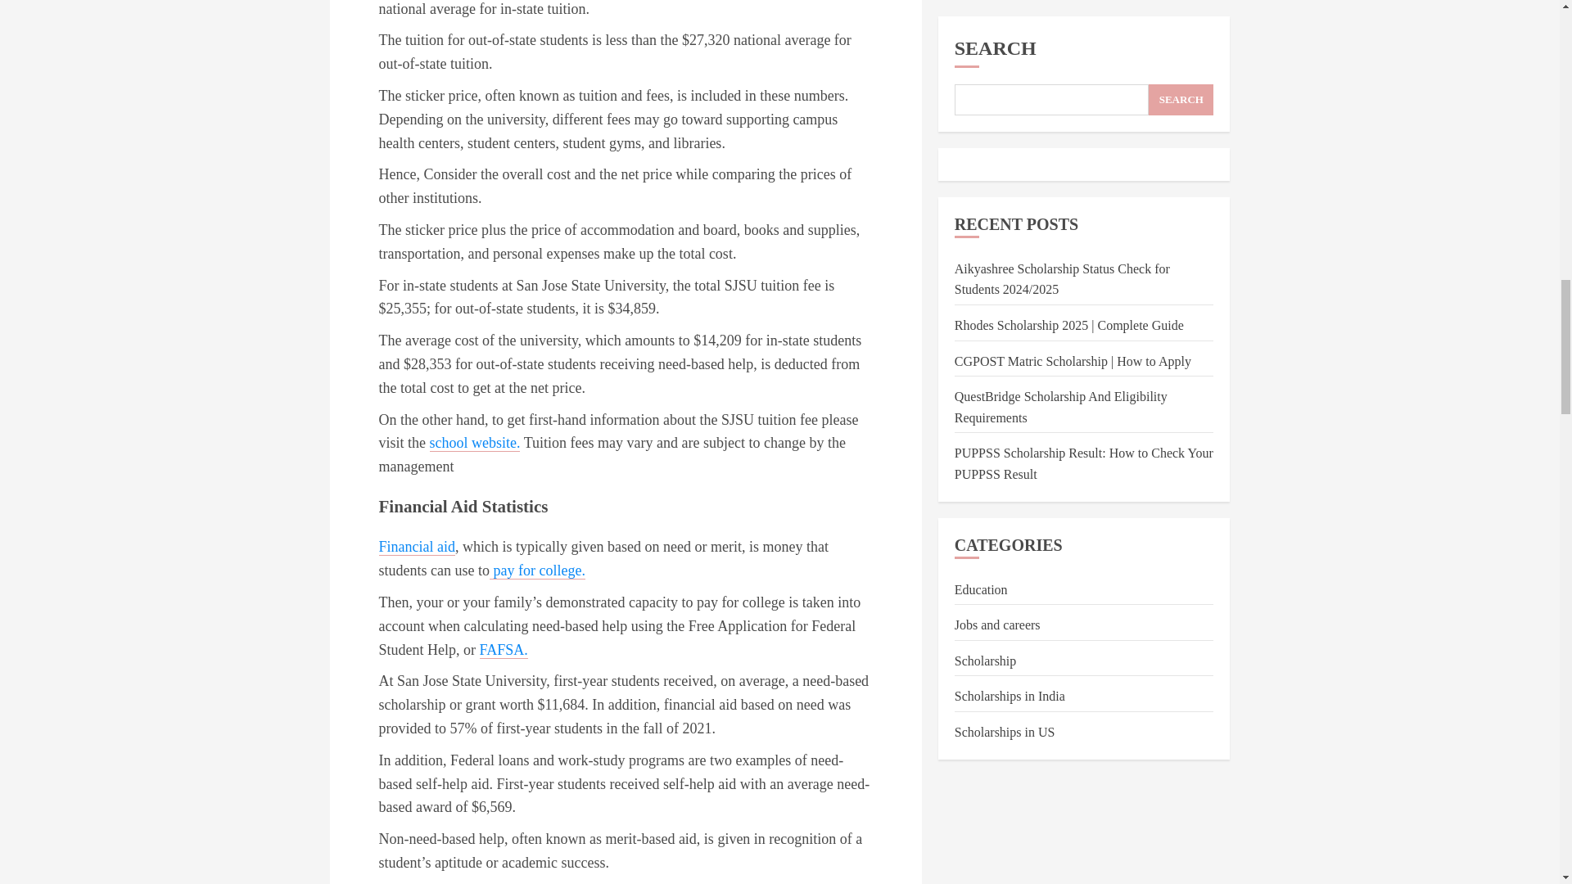  I want to click on FAFSA., so click(504, 650).